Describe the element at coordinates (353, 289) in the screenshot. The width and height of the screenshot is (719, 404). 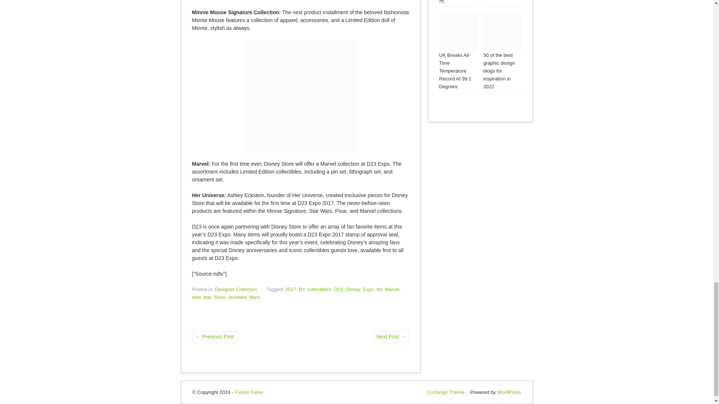
I see `Disney` at that location.